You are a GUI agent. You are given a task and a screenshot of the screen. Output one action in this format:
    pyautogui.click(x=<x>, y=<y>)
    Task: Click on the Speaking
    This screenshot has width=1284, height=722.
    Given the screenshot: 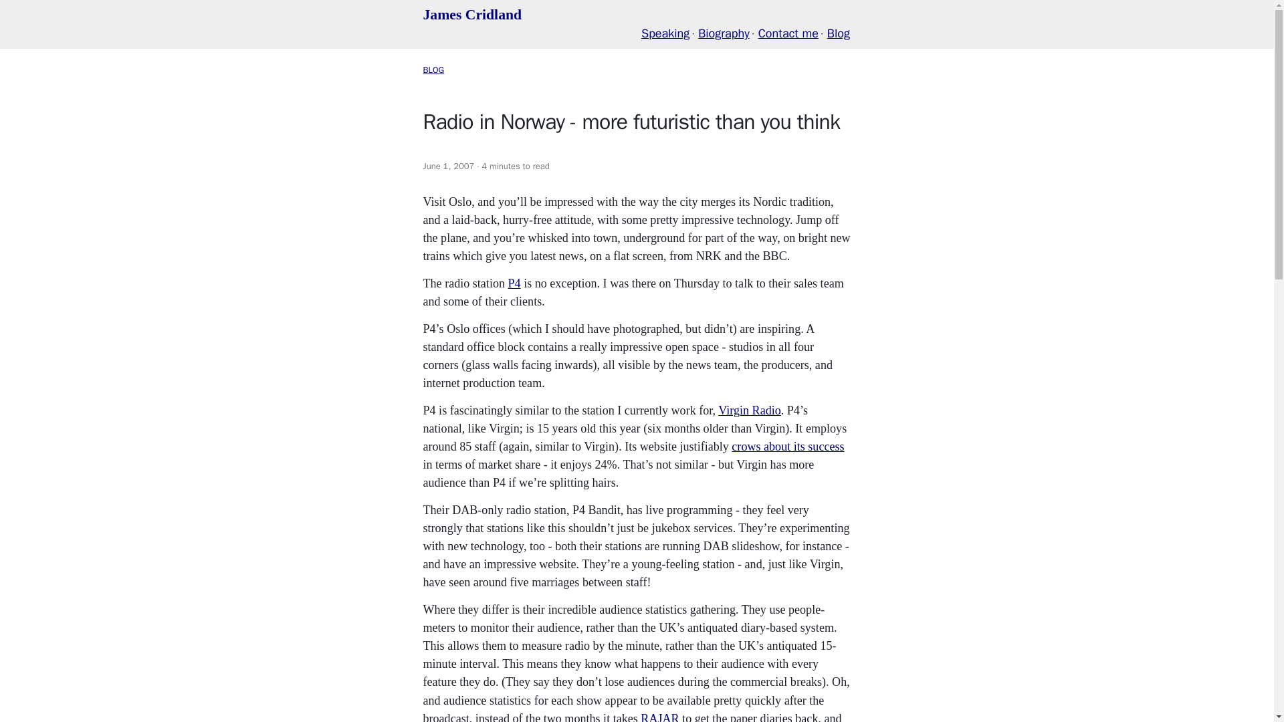 What is the action you would take?
    pyautogui.click(x=665, y=33)
    